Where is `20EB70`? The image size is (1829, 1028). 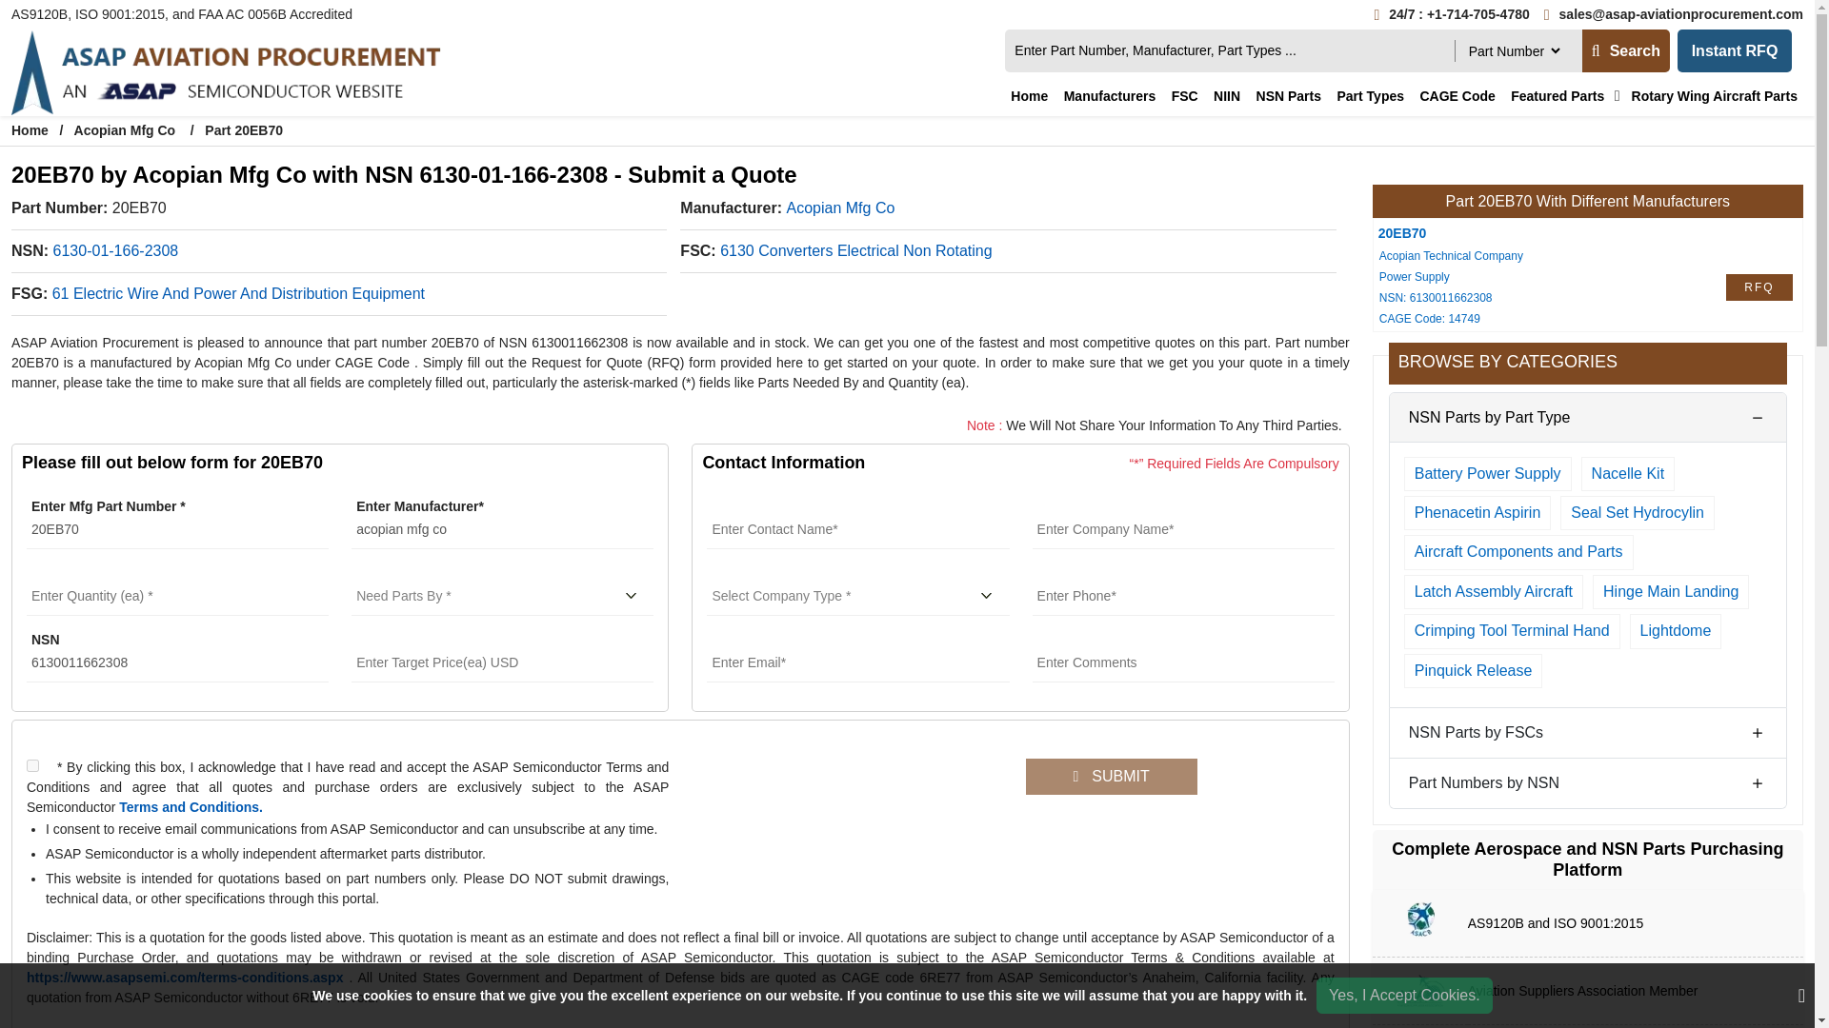
20EB70 is located at coordinates (177, 529).